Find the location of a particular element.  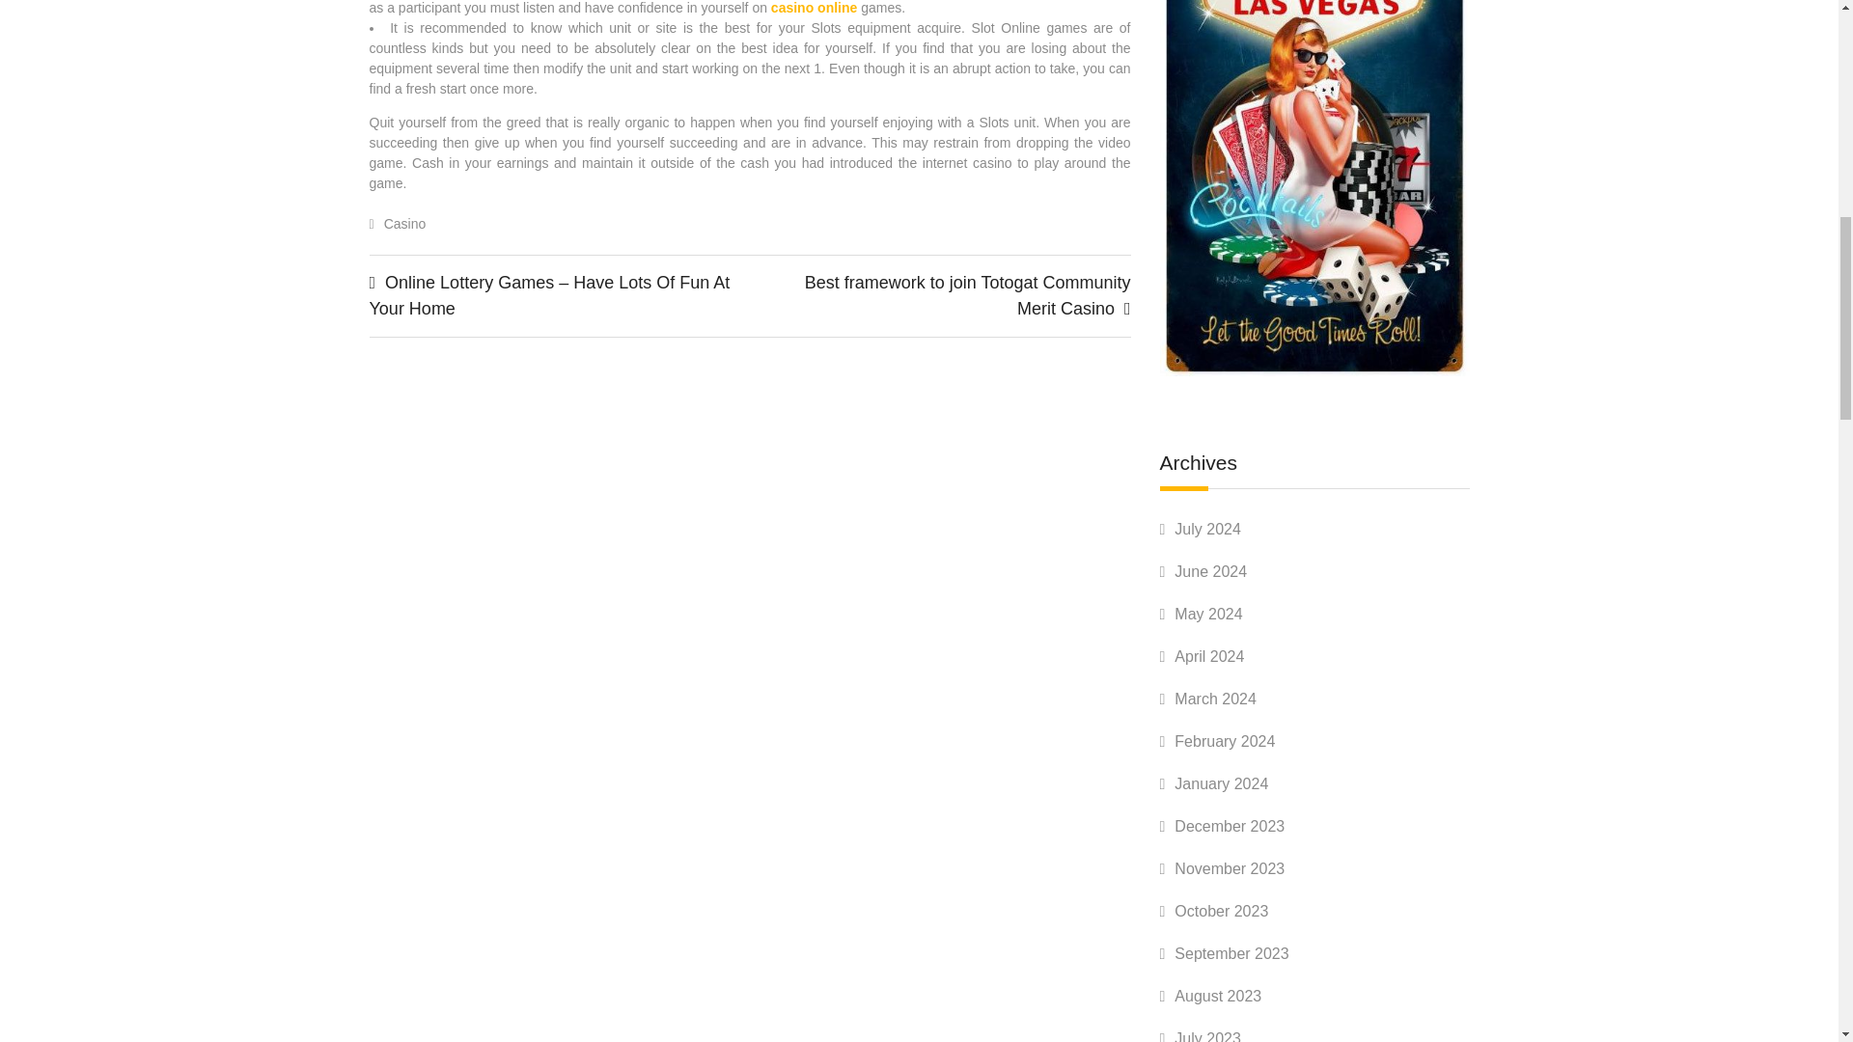

Best framework to join Totogat Community Merit Casino is located at coordinates (967, 295).